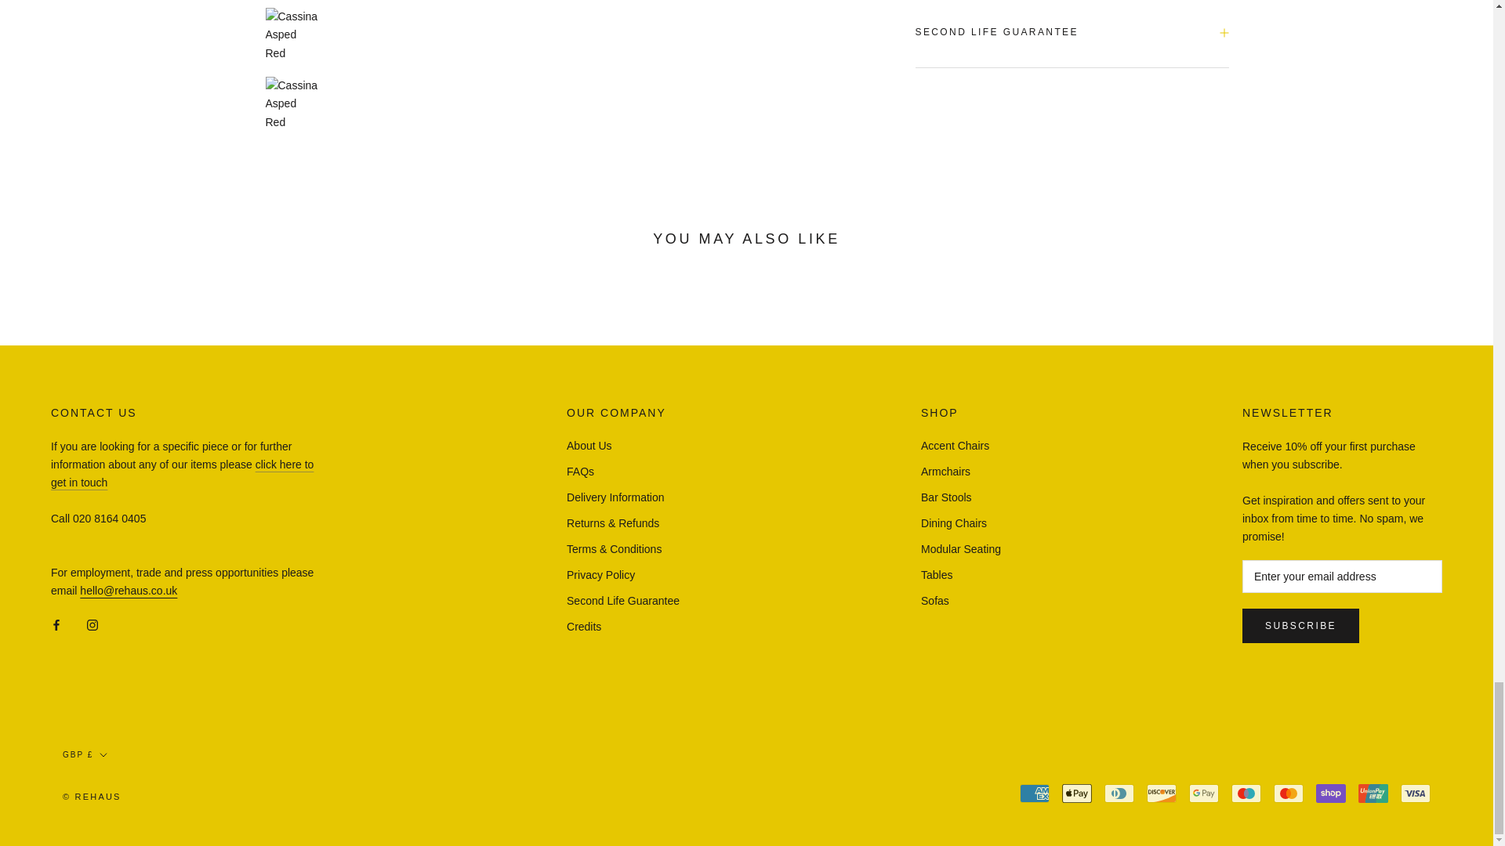 This screenshot has width=1505, height=846. Describe the element at coordinates (1373, 793) in the screenshot. I see `Union Pay` at that location.